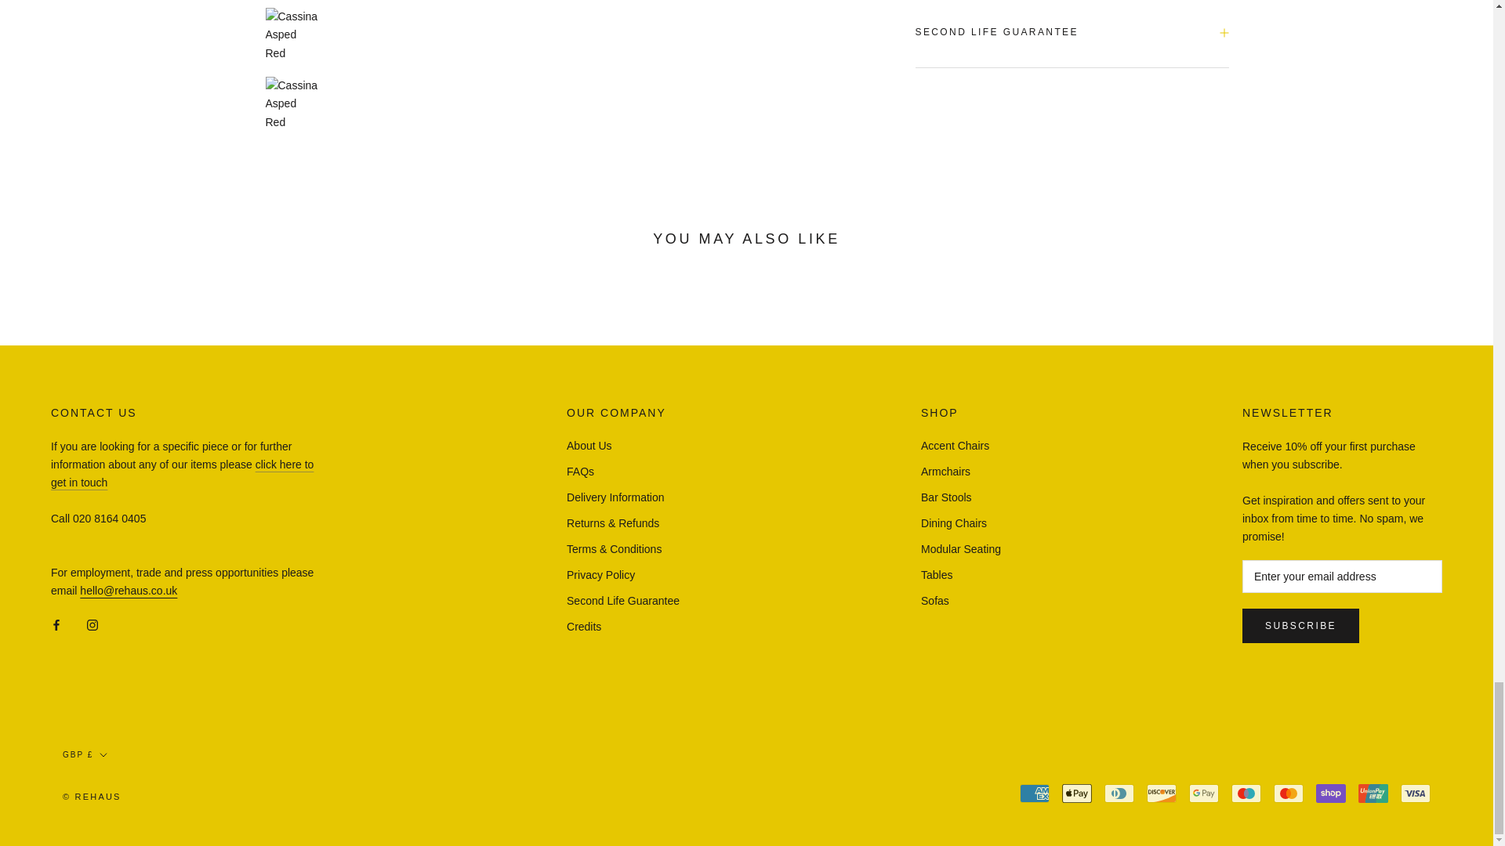 This screenshot has width=1505, height=846. Describe the element at coordinates (1373, 793) in the screenshot. I see `Union Pay` at that location.